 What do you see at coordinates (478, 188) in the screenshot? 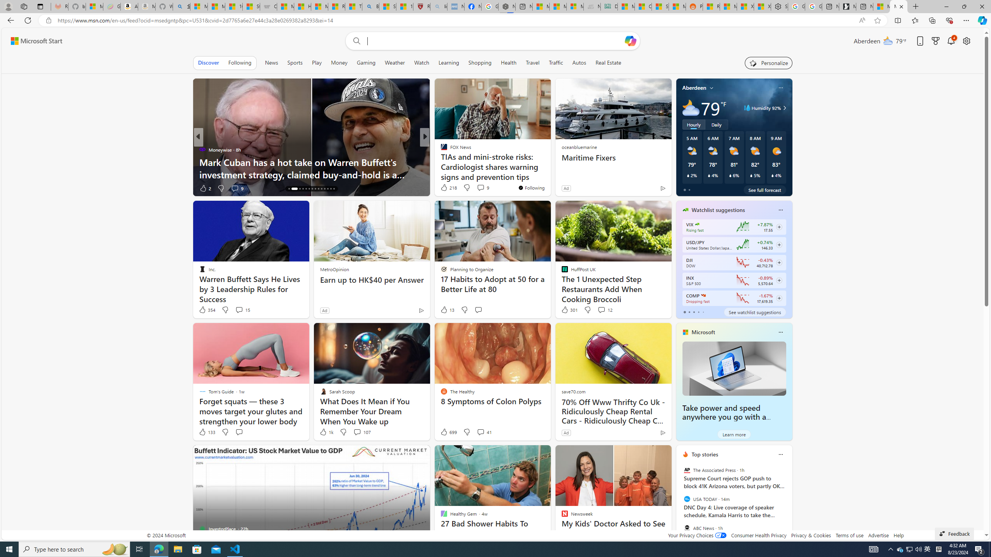
I see `View comments 66 Comment` at bounding box center [478, 188].